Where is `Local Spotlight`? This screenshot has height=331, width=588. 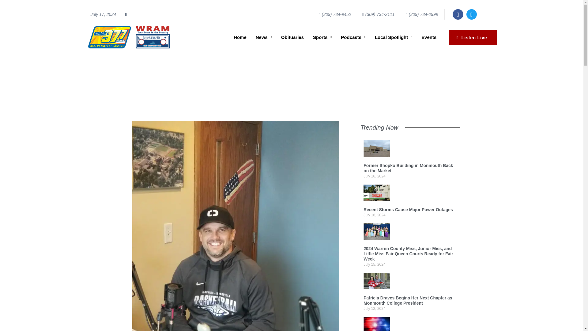
Local Spotlight is located at coordinates (394, 37).